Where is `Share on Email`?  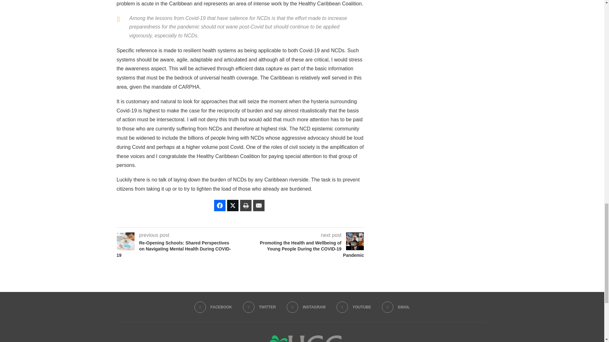
Share on Email is located at coordinates (259, 205).